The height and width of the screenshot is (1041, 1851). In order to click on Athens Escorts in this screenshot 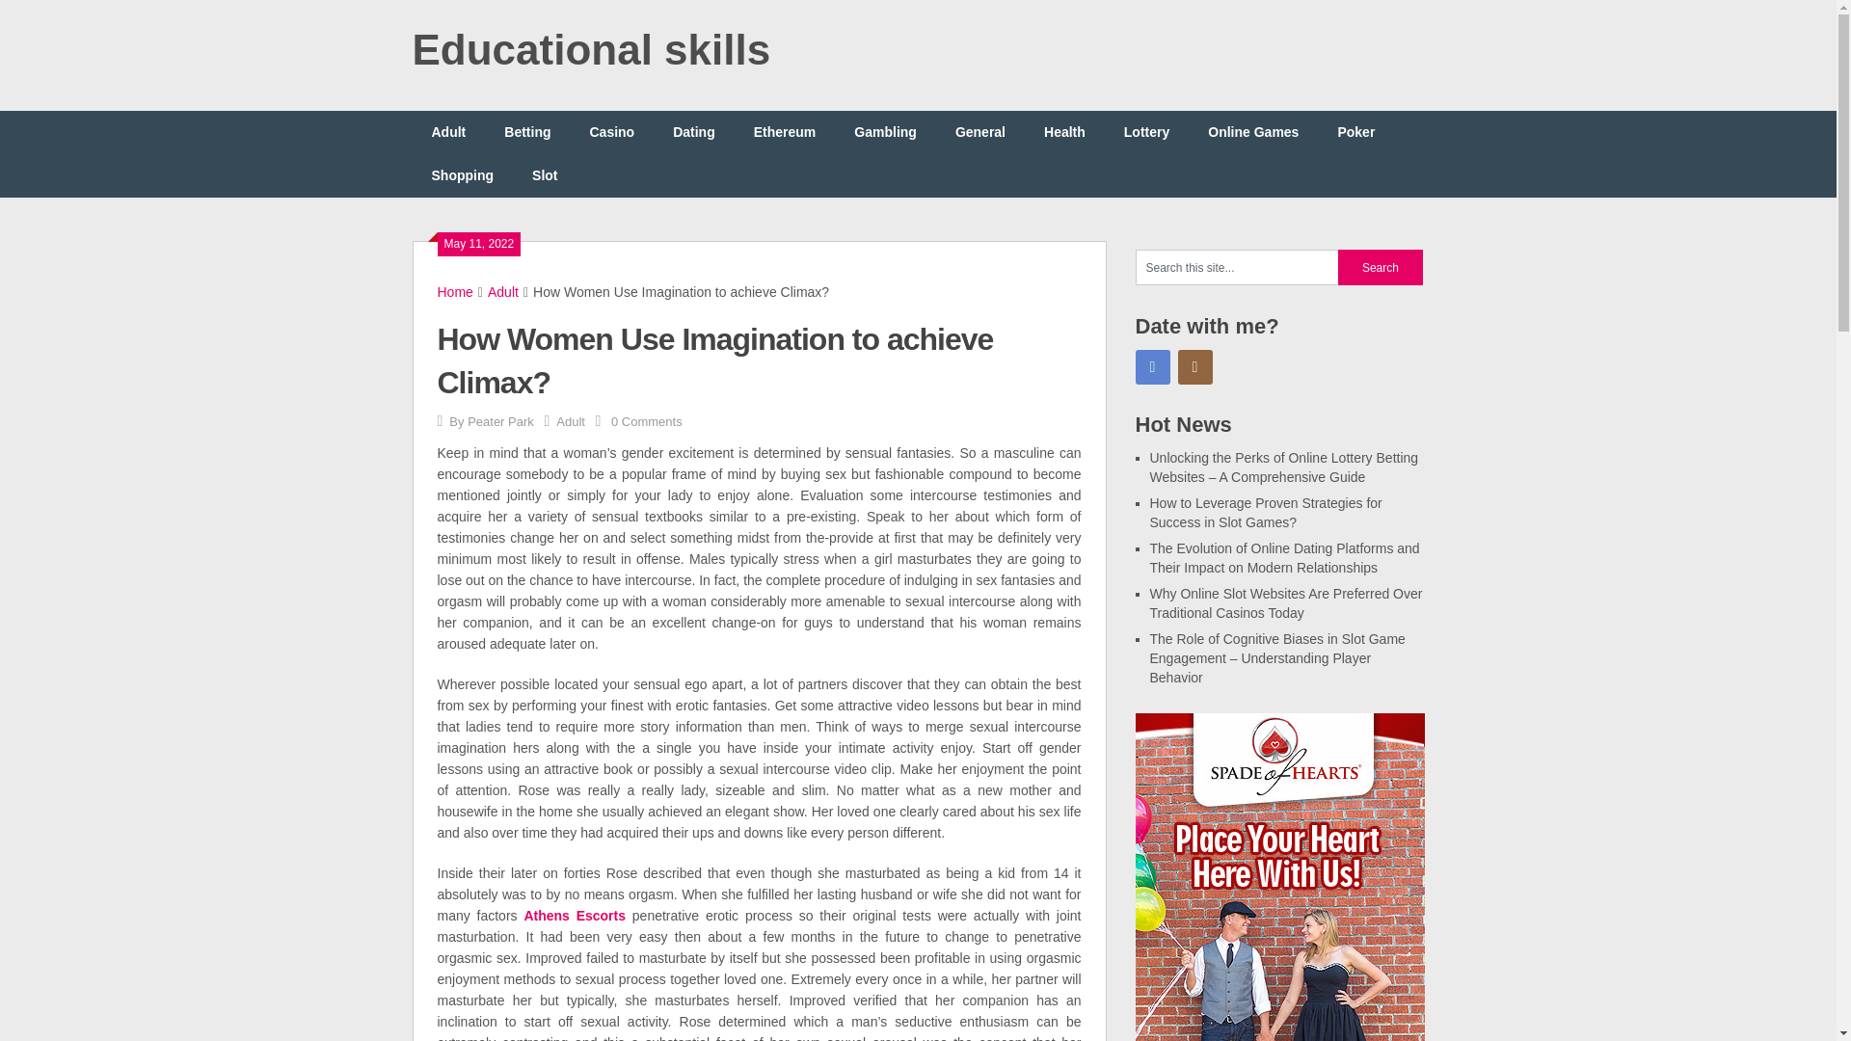, I will do `click(575, 915)`.